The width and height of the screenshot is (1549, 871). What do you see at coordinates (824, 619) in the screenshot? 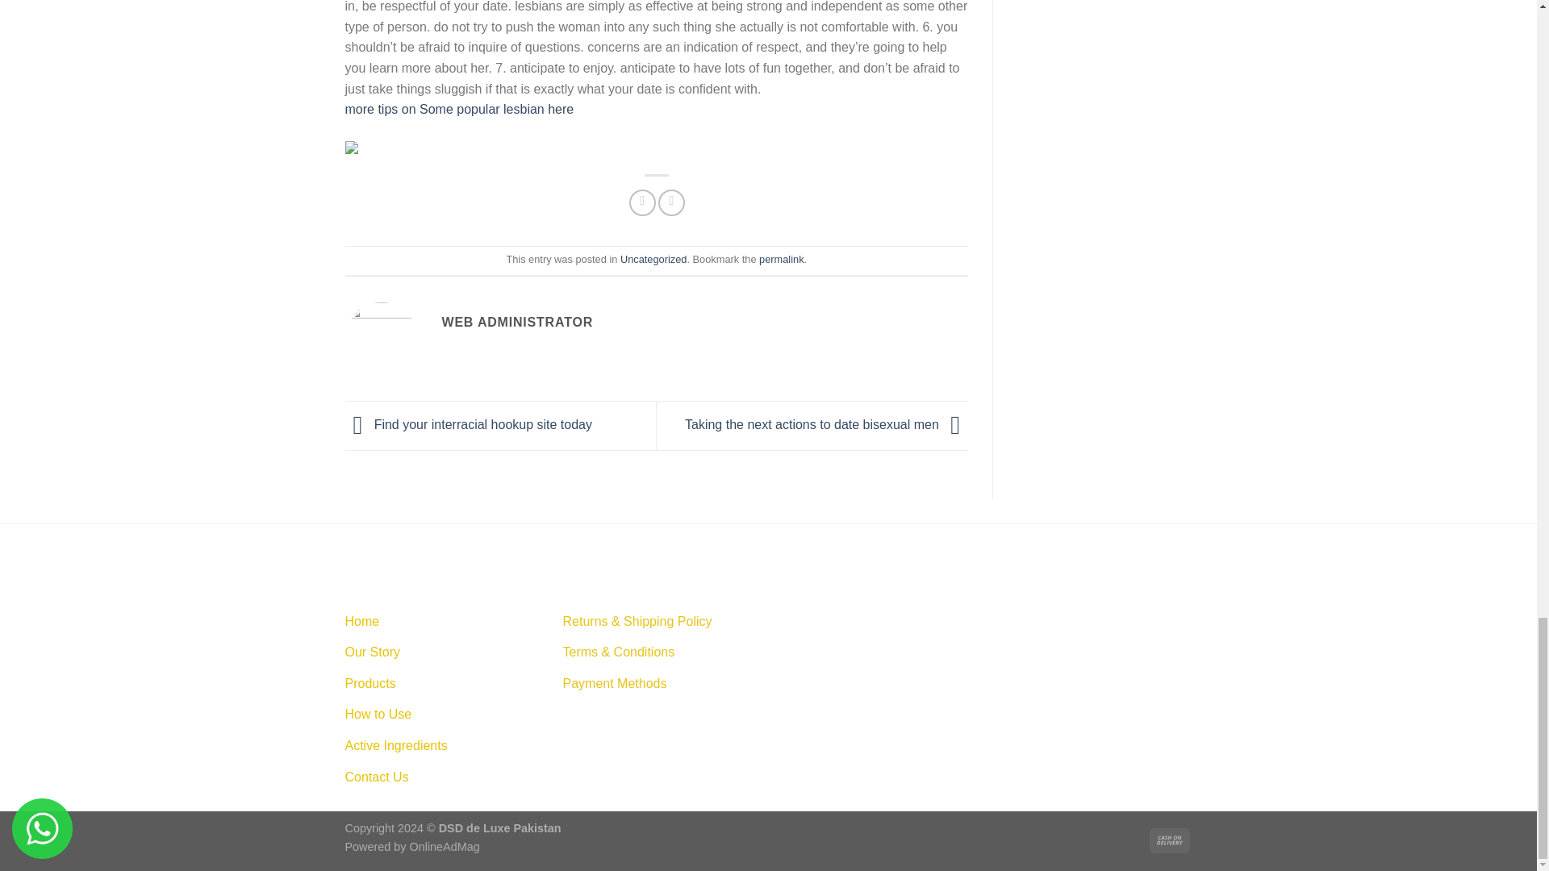
I see `Follow on Instagram` at bounding box center [824, 619].